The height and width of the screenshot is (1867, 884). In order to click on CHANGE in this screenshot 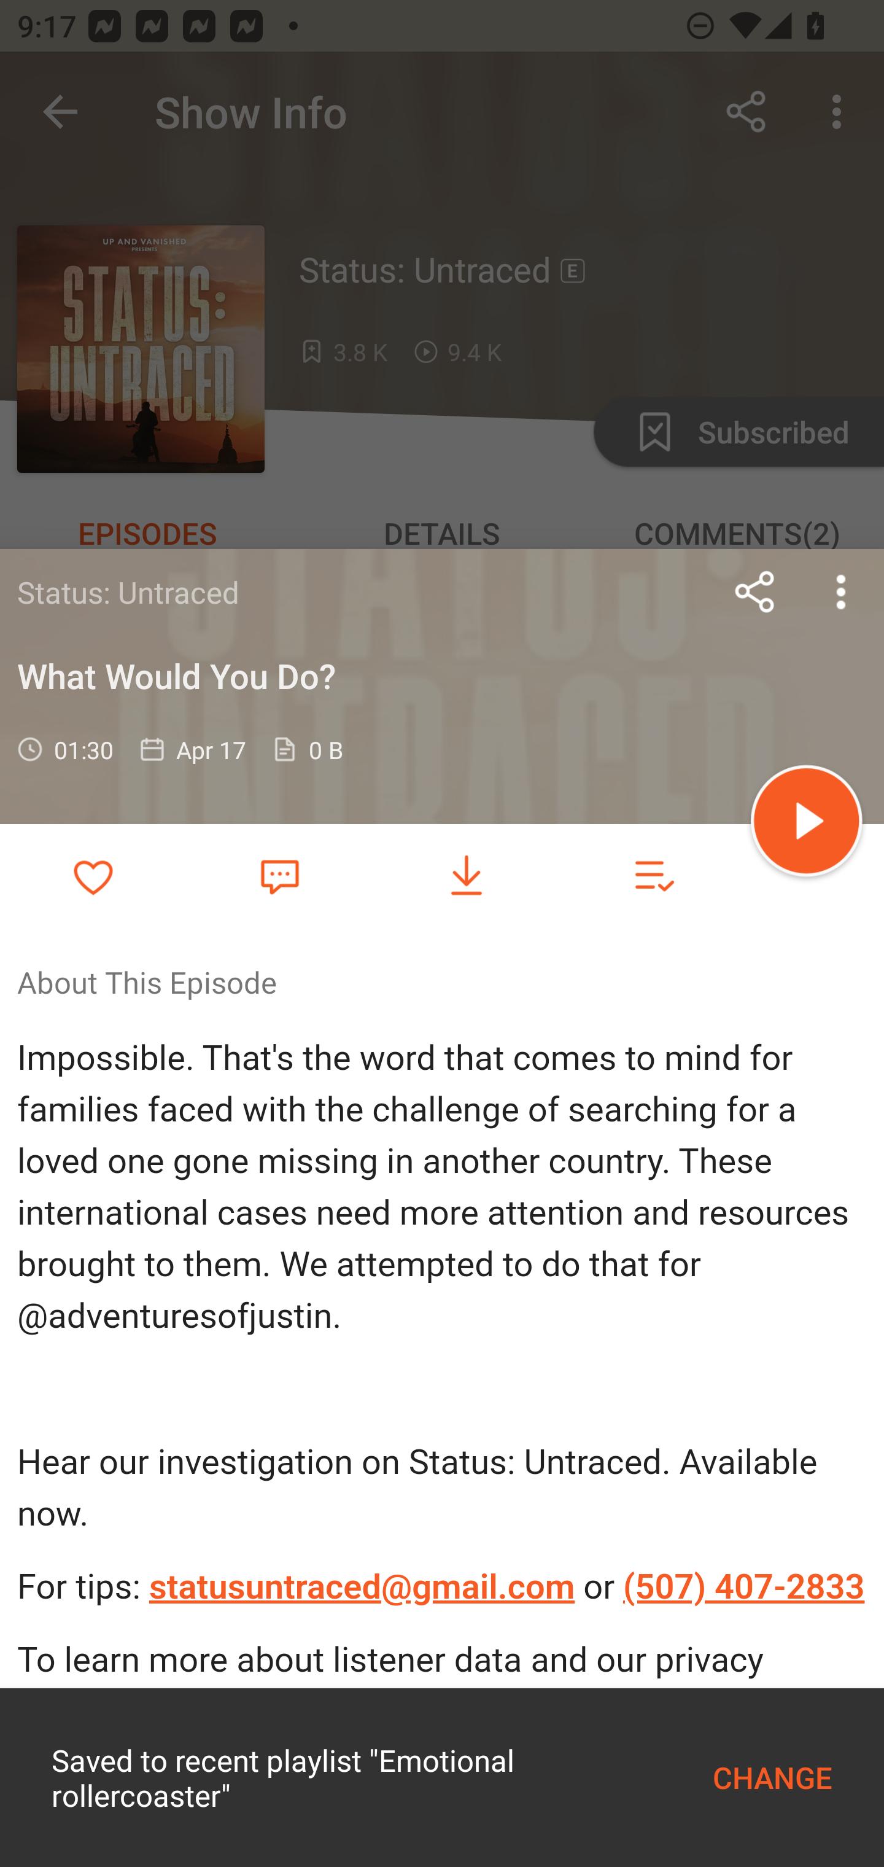, I will do `click(772, 1777)`.